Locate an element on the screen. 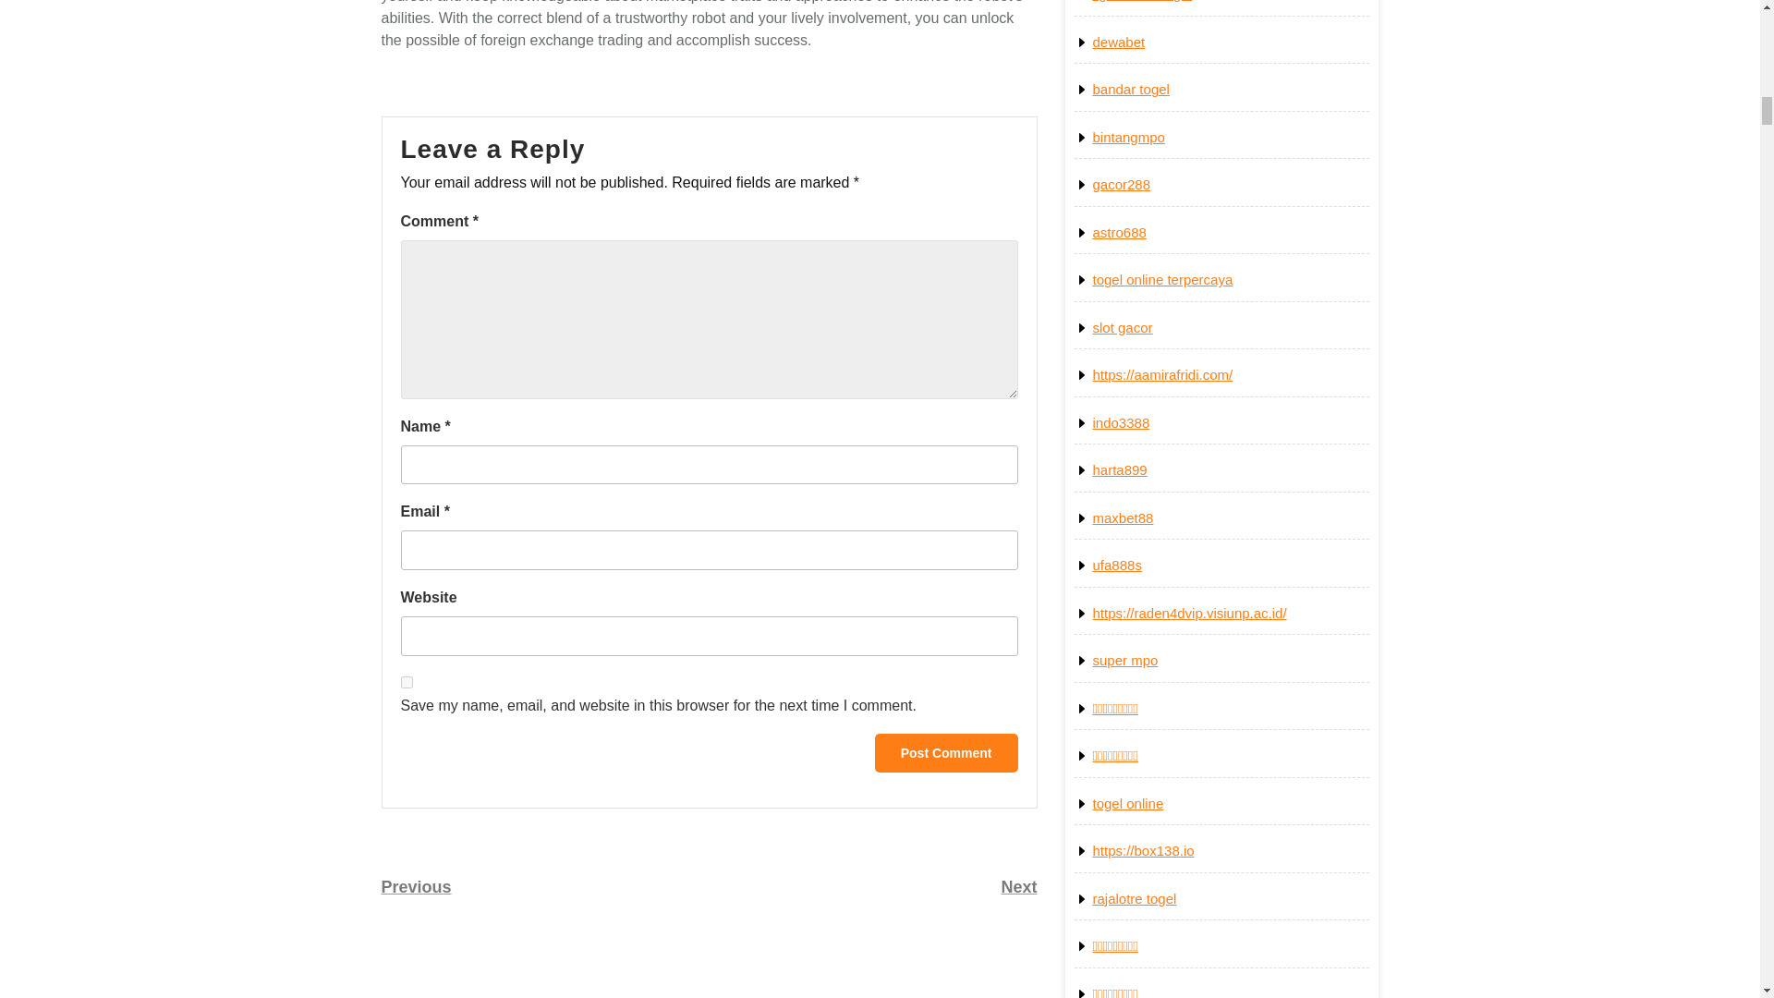  Post Comment is located at coordinates (874, 887).